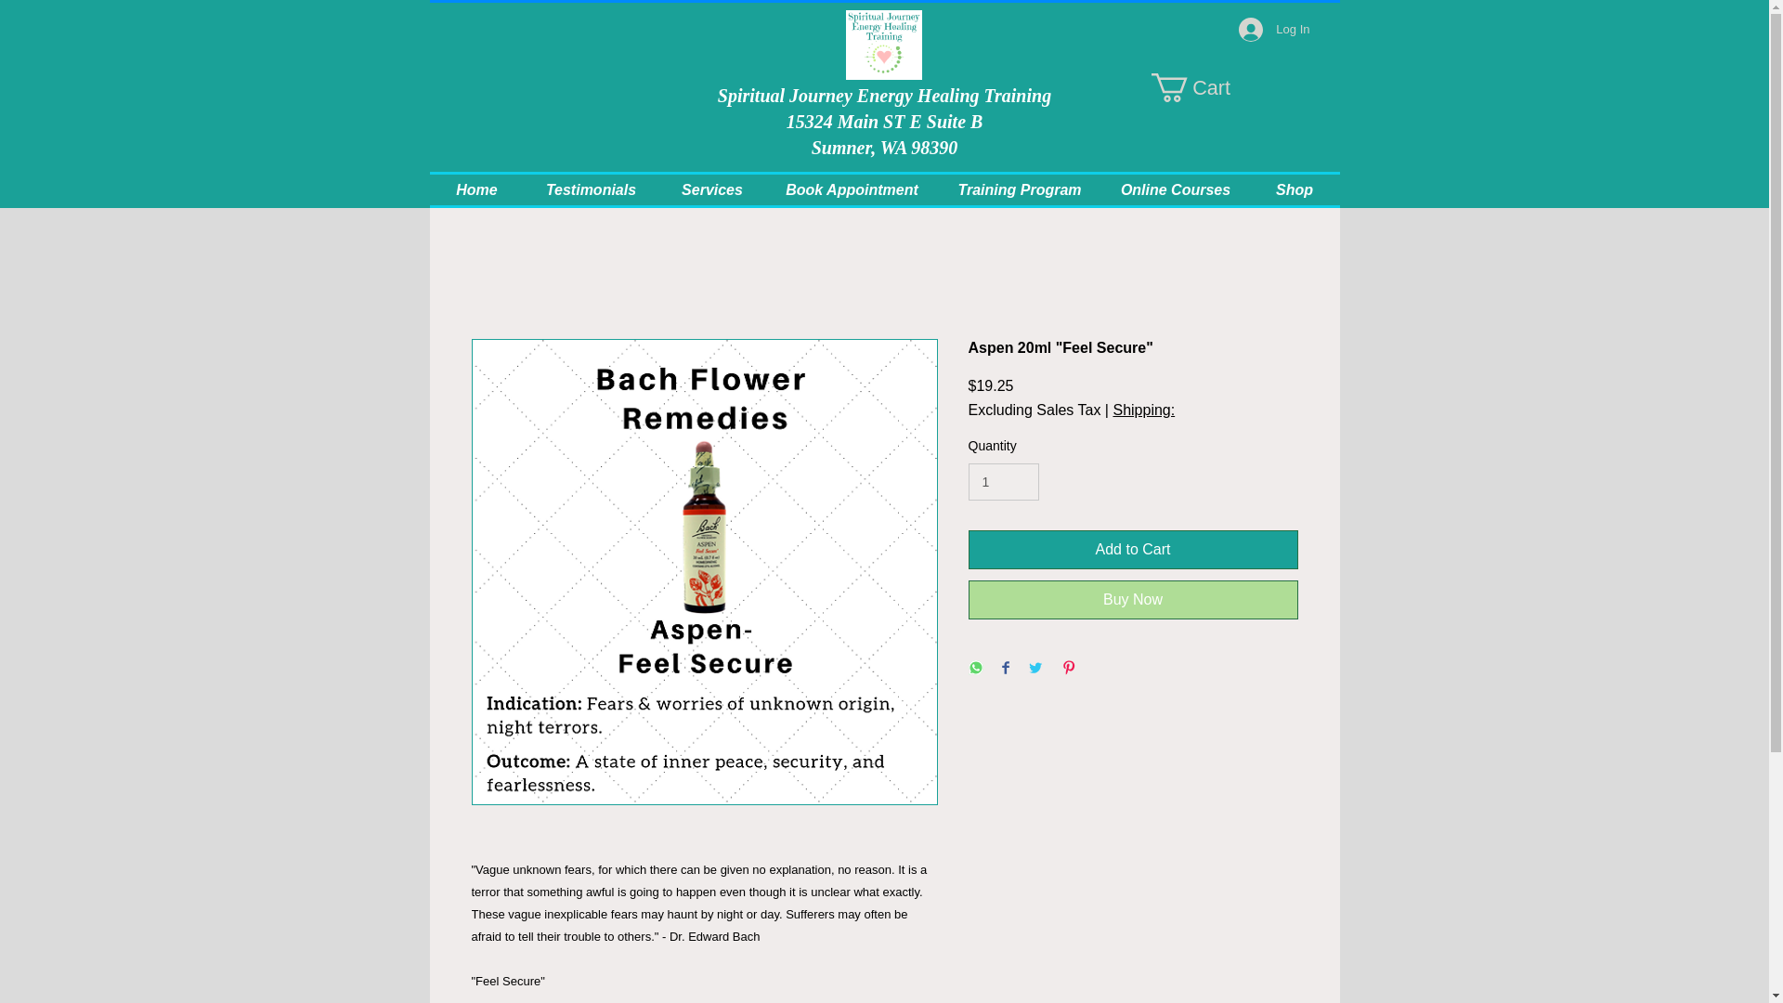 The height and width of the screenshot is (1003, 1783). Describe the element at coordinates (1133, 550) in the screenshot. I see `Add to Cart` at that location.